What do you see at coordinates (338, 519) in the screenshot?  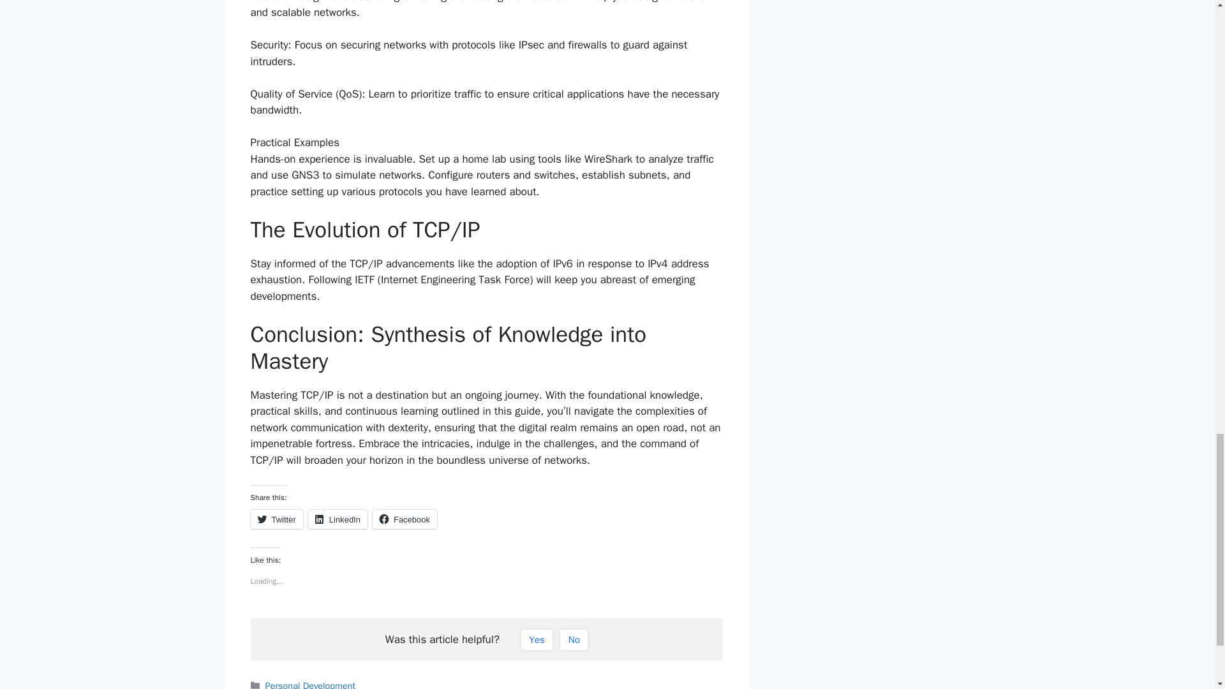 I see `LinkedIn` at bounding box center [338, 519].